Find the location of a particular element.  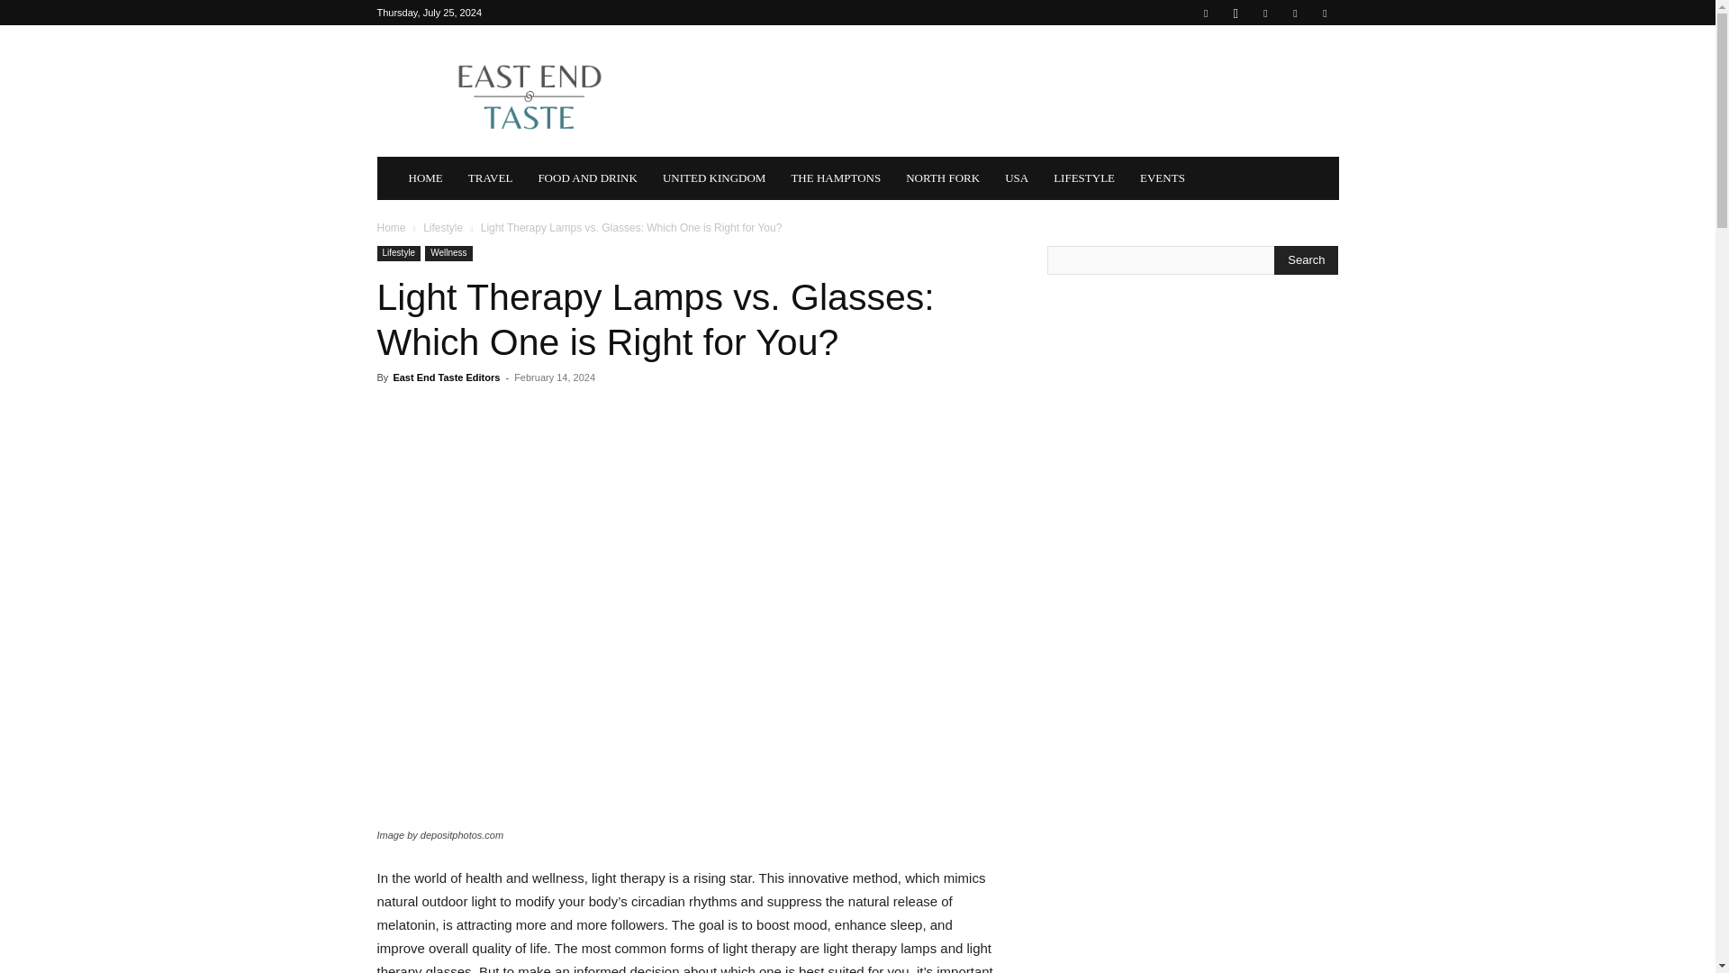

Reddit is located at coordinates (1295, 13).